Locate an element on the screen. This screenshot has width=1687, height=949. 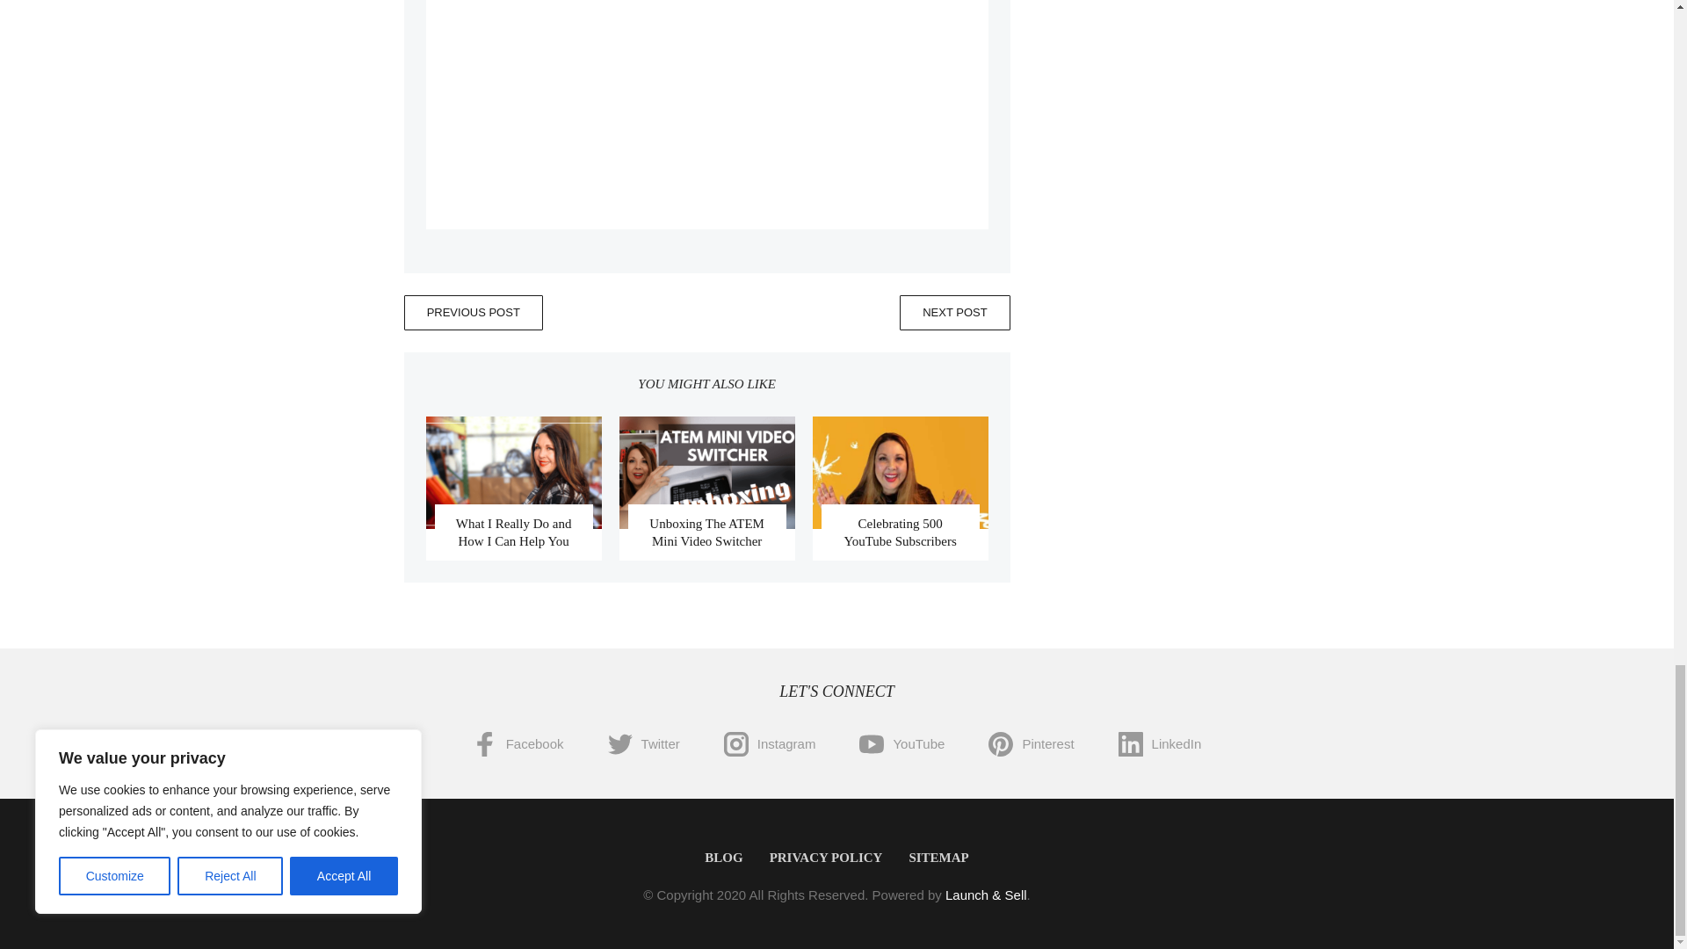
Celebrating 500 YouTube Subscribers is located at coordinates (900, 532).